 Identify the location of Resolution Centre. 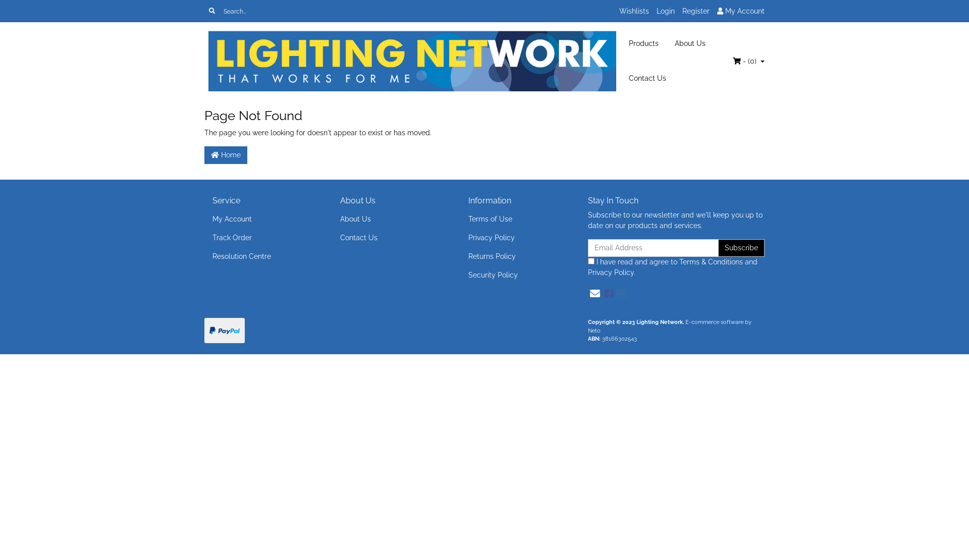
(260, 256).